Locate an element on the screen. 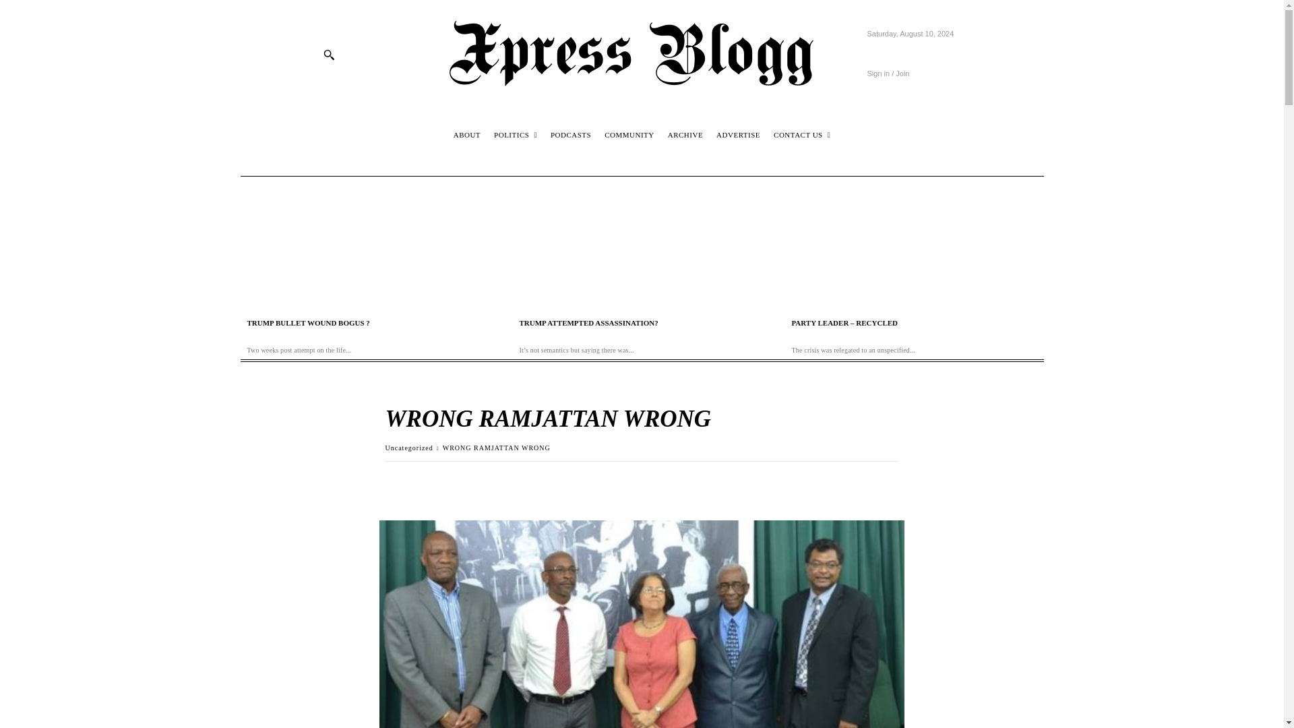 Image resolution: width=1294 pixels, height=728 pixels. Xpress Blogg logo is located at coordinates (642, 54).